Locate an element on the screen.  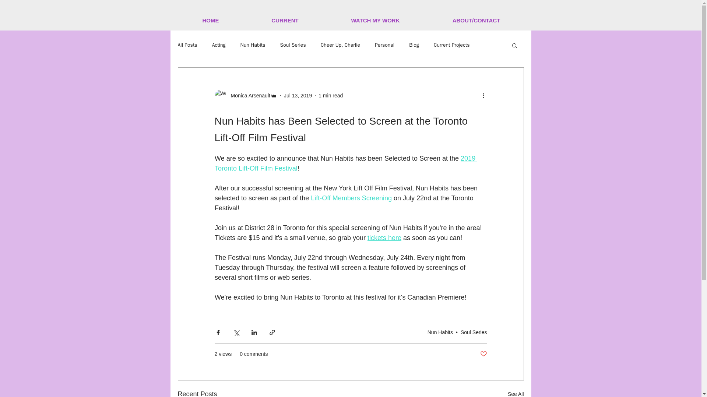
Blog is located at coordinates (414, 45).